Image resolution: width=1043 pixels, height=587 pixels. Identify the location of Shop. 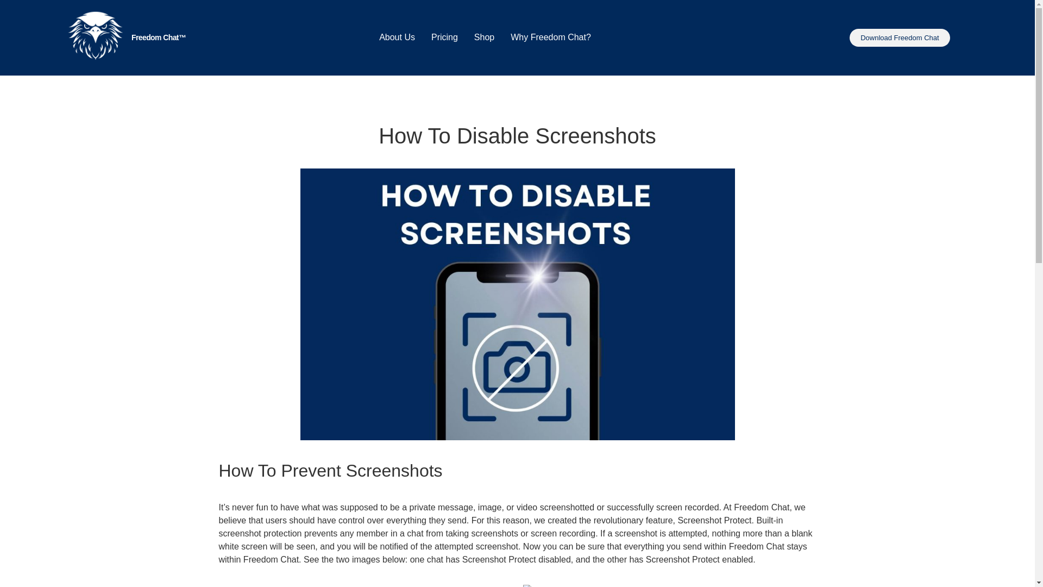
(485, 37).